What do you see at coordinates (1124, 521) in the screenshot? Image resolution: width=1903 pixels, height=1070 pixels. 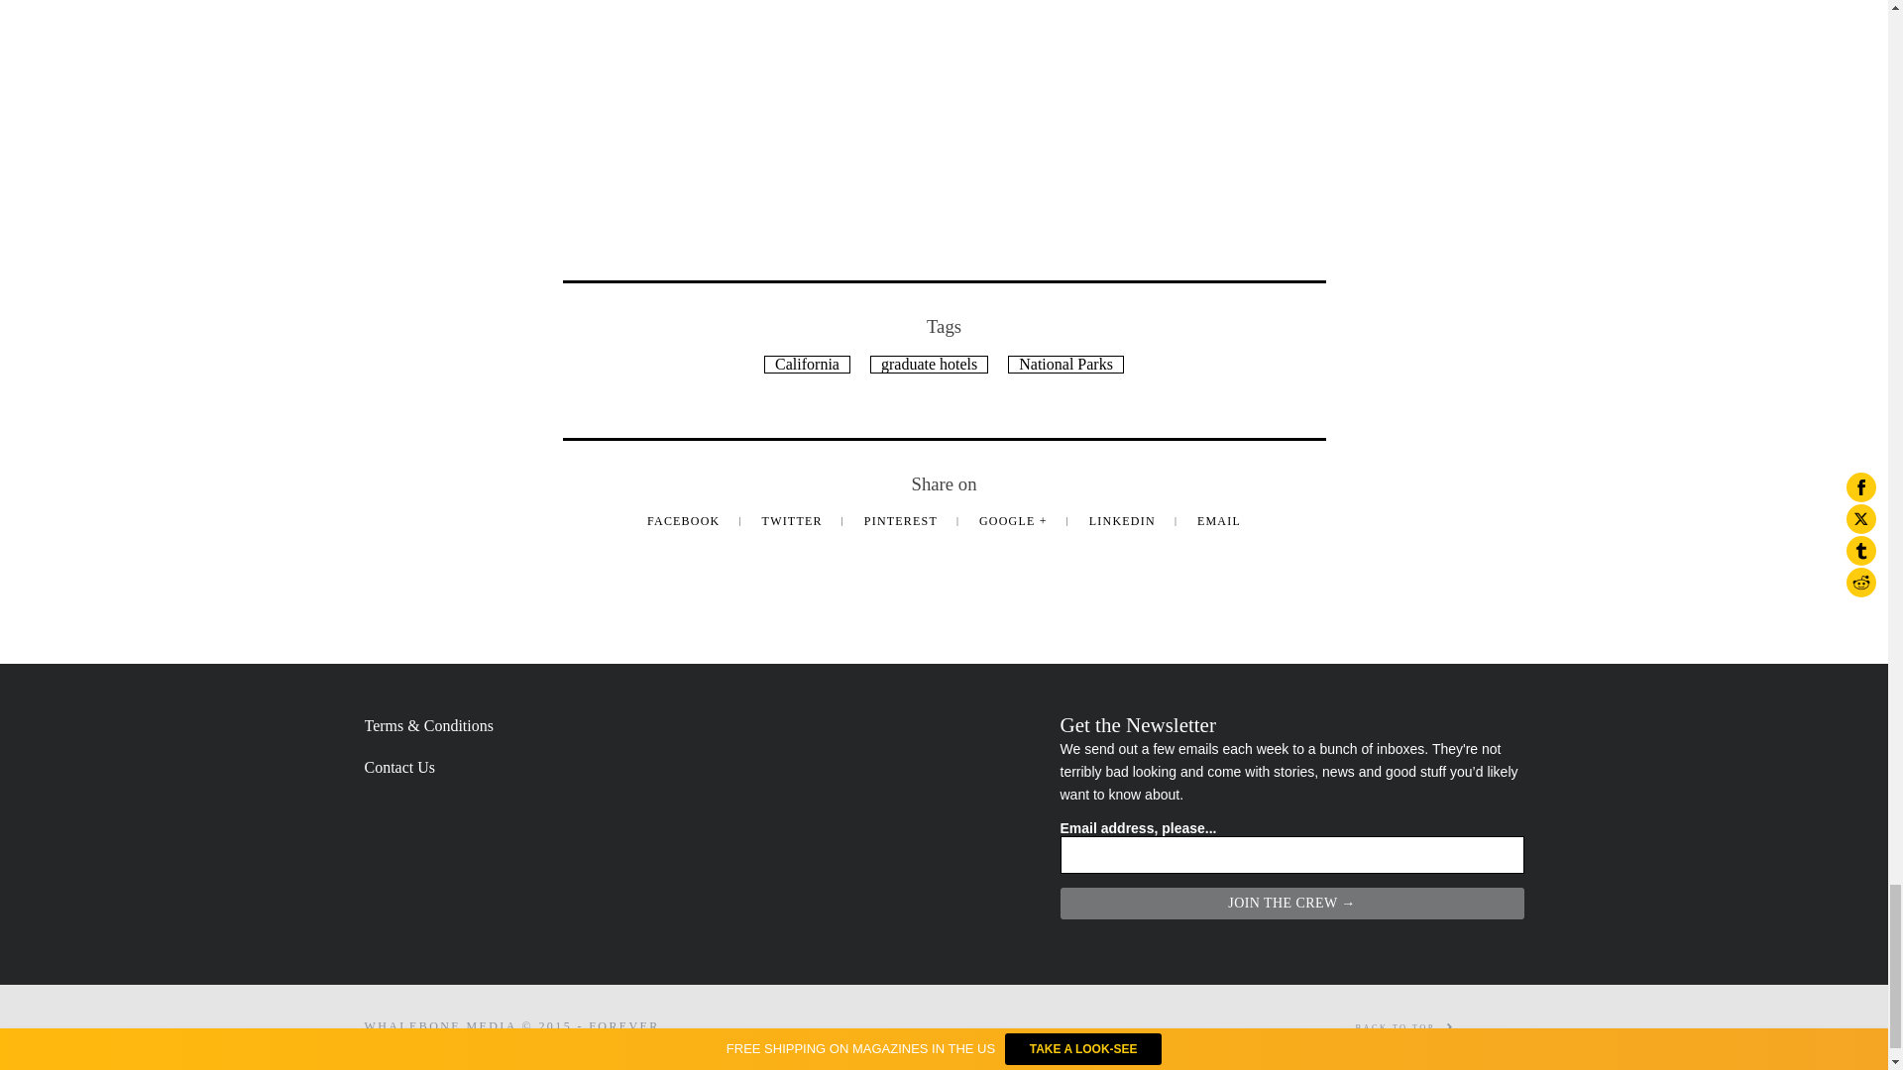 I see `LINKEDIN` at bounding box center [1124, 521].